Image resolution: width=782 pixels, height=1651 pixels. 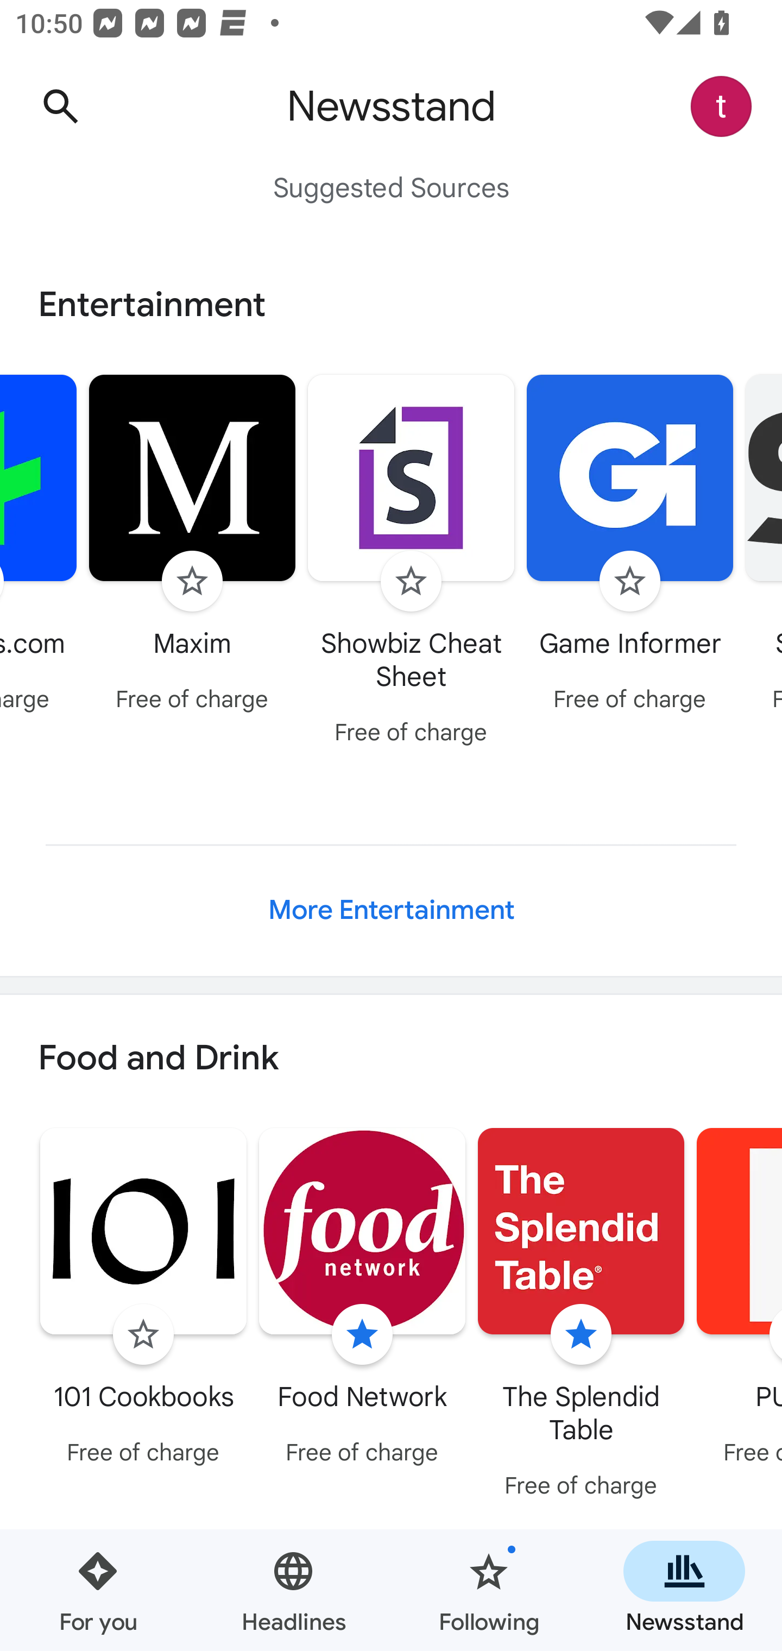 What do you see at coordinates (293, 1590) in the screenshot?
I see `Headlines` at bounding box center [293, 1590].